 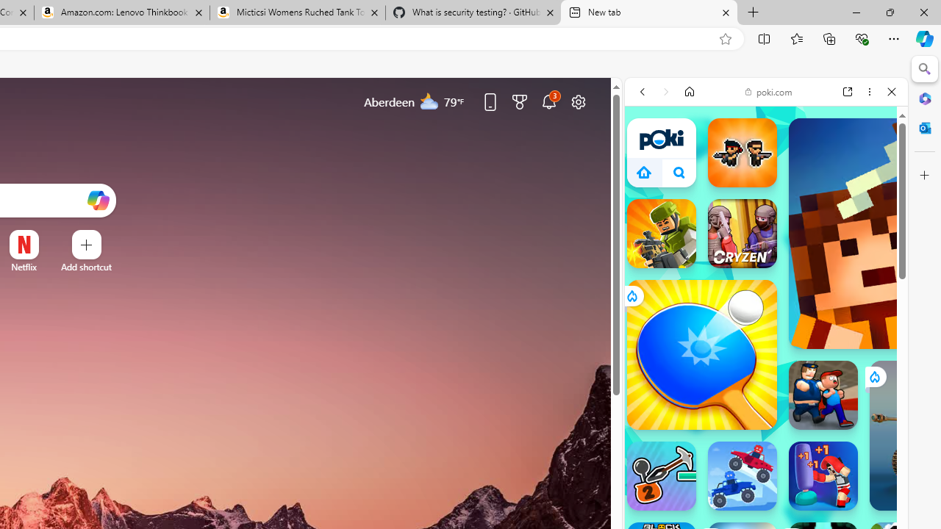 What do you see at coordinates (429, 101) in the screenshot?
I see `Mostly cloudy` at bounding box center [429, 101].